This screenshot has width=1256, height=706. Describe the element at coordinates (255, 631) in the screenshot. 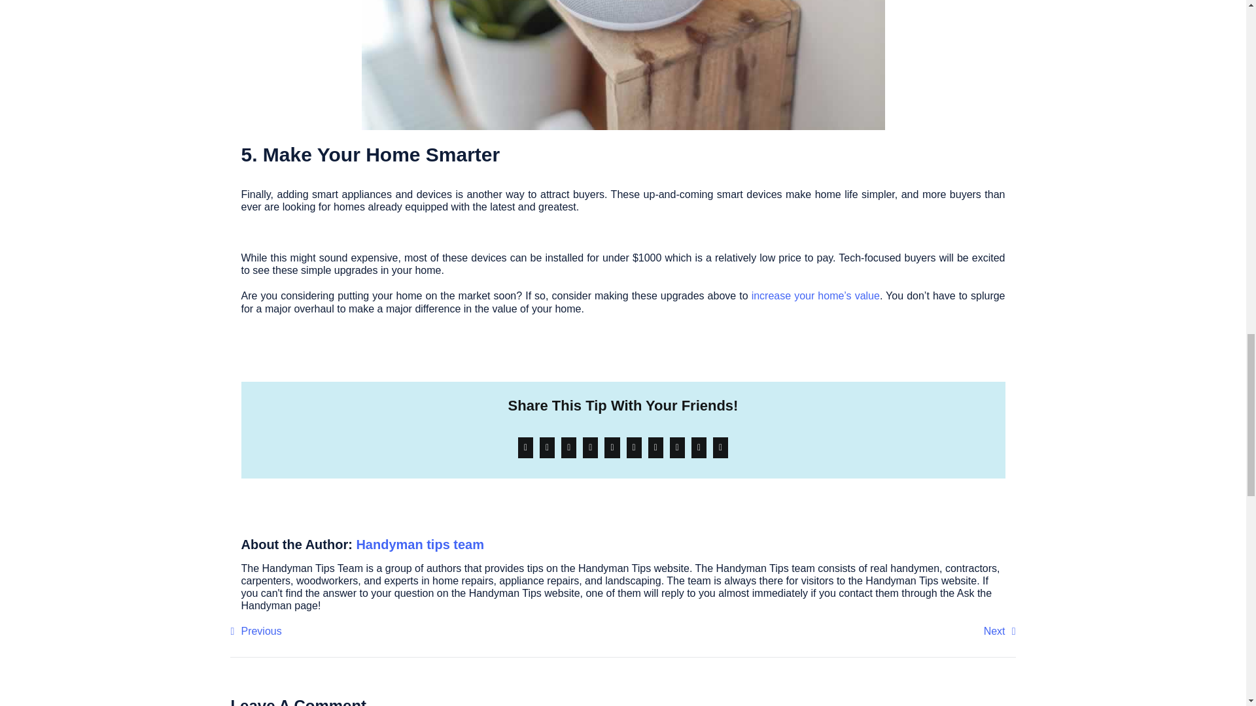

I see `Previous` at that location.